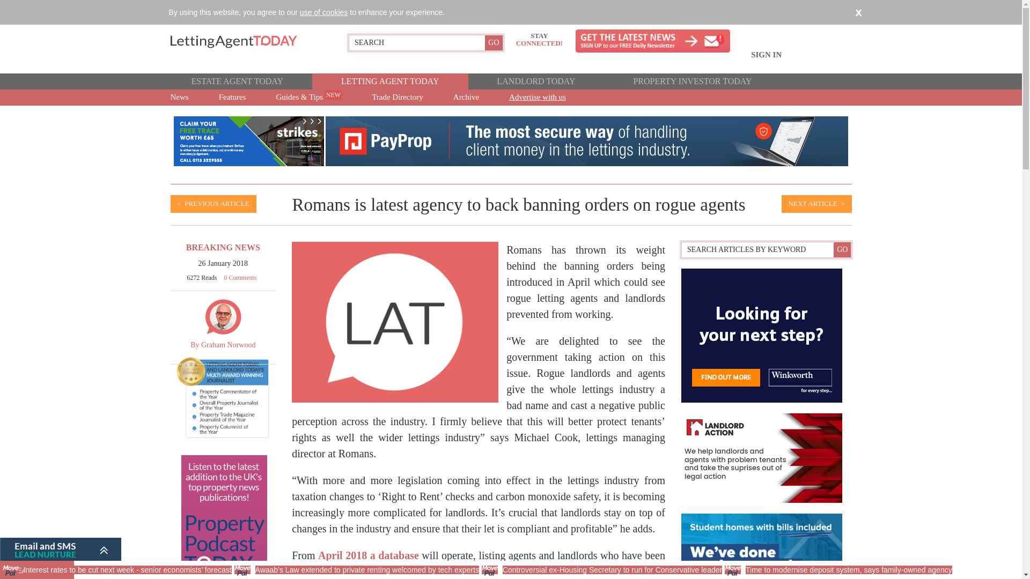 The width and height of the screenshot is (1030, 579). What do you see at coordinates (390, 81) in the screenshot?
I see `LETTING AGENT TODAY` at bounding box center [390, 81].